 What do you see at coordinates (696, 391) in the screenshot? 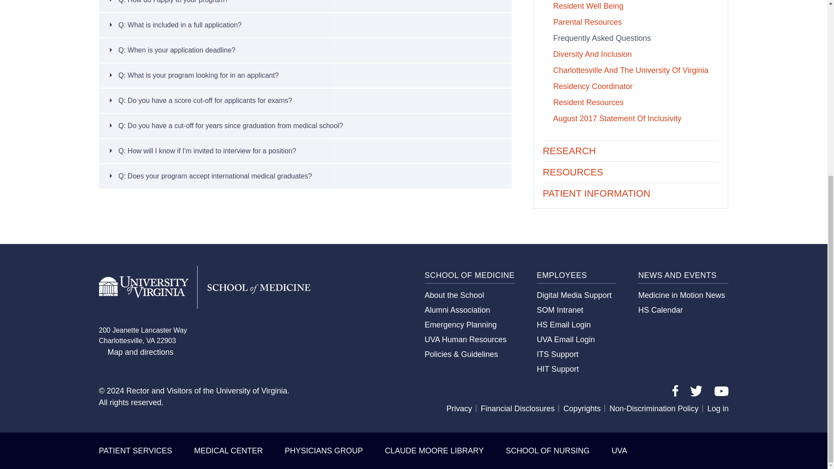
I see `twitter` at bounding box center [696, 391].